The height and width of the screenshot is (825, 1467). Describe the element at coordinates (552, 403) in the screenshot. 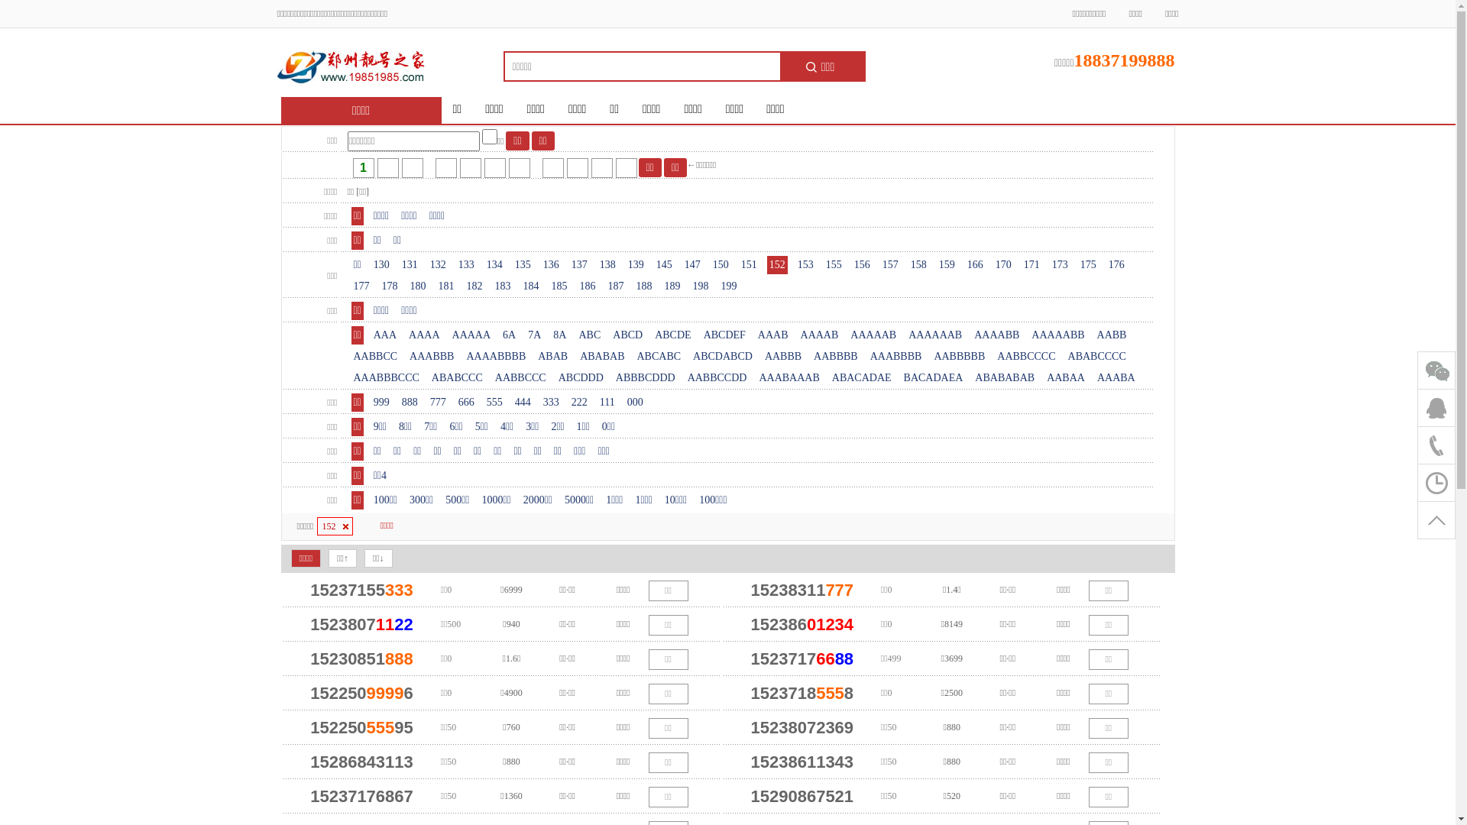

I see `333` at that location.